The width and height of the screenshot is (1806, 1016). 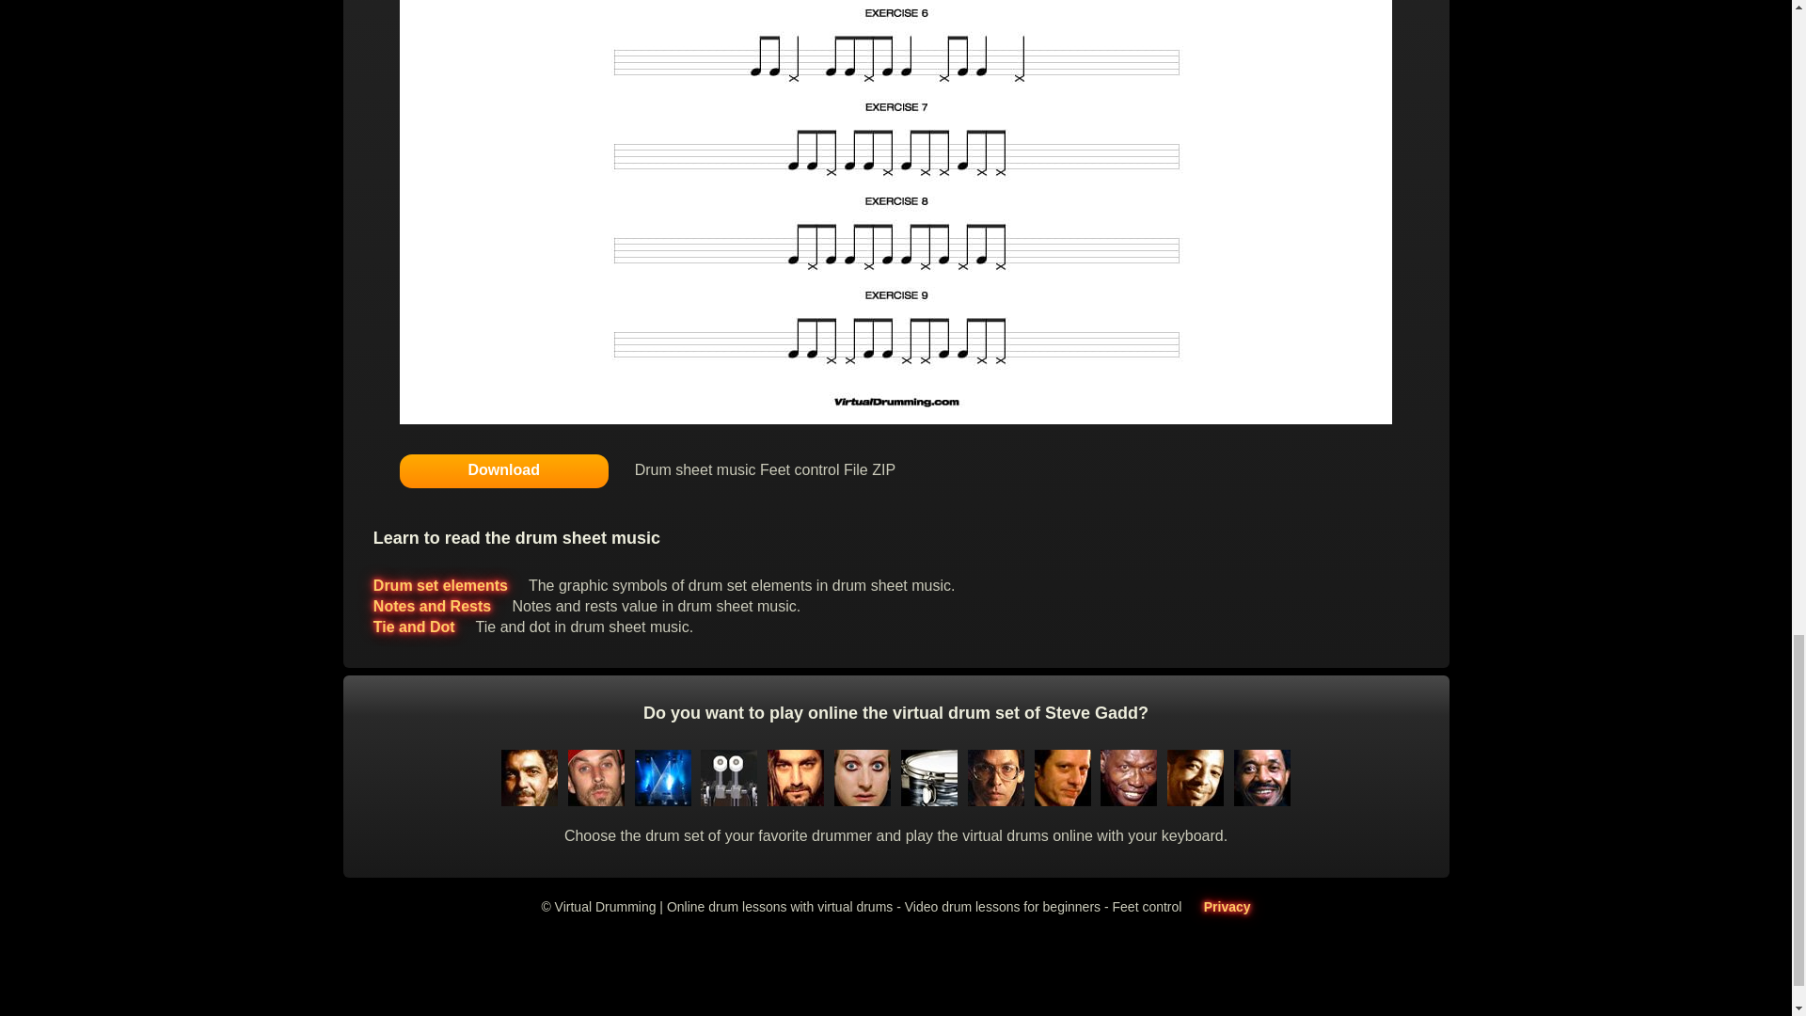 I want to click on Privacy, so click(x=1228, y=907).